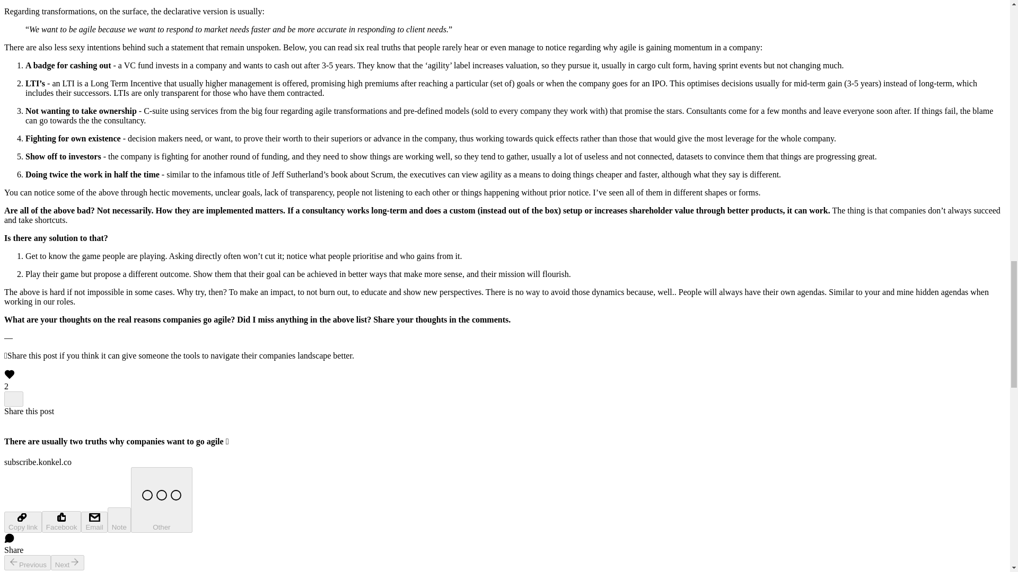 The image size is (1018, 572). Describe the element at coordinates (94, 522) in the screenshot. I see `Email` at that location.